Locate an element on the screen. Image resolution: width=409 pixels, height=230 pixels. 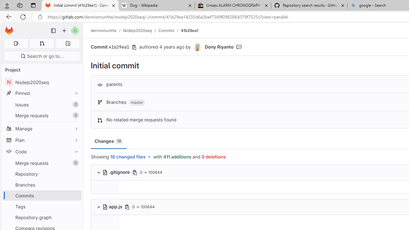
18 changed files is located at coordinates (131, 157).